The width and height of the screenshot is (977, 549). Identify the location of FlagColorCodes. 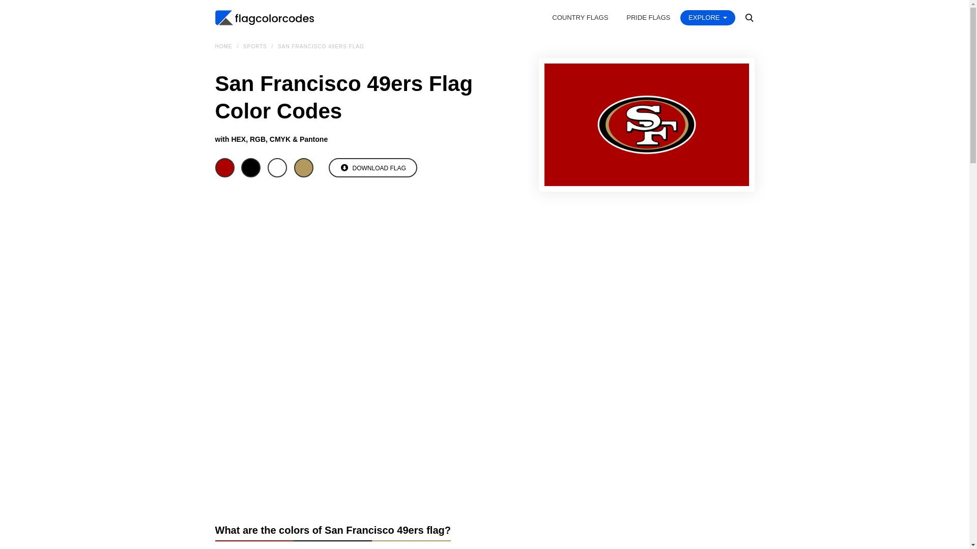
(265, 17).